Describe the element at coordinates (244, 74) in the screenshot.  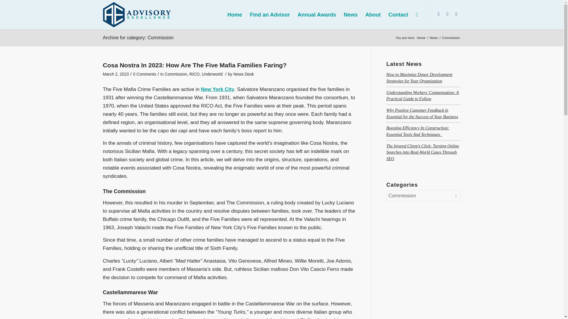
I see `News Desk` at that location.